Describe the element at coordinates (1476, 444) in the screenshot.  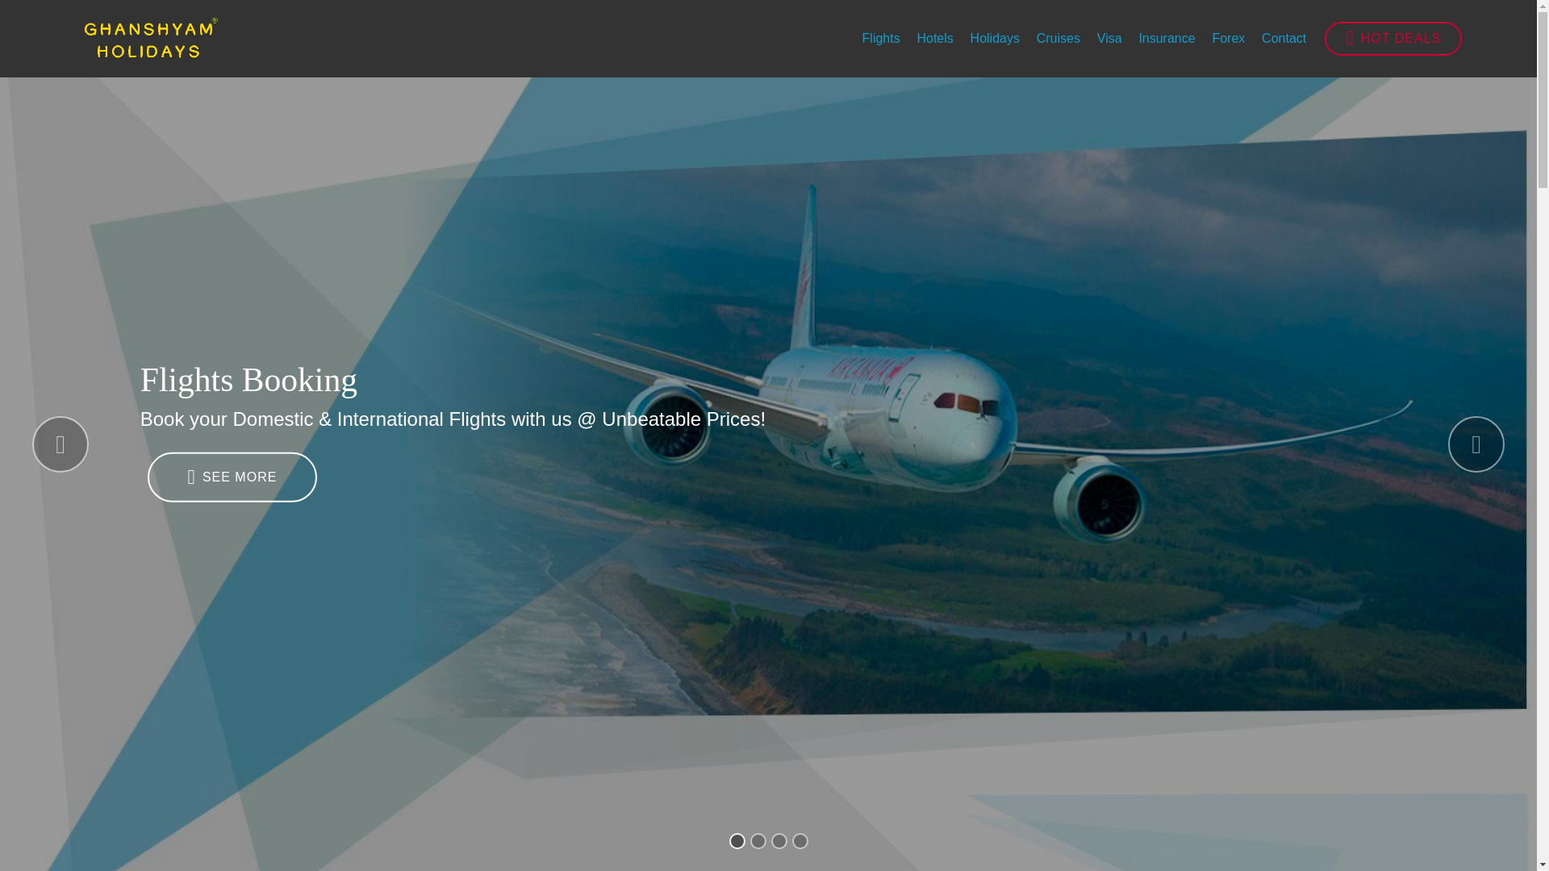
I see `Next` at that location.